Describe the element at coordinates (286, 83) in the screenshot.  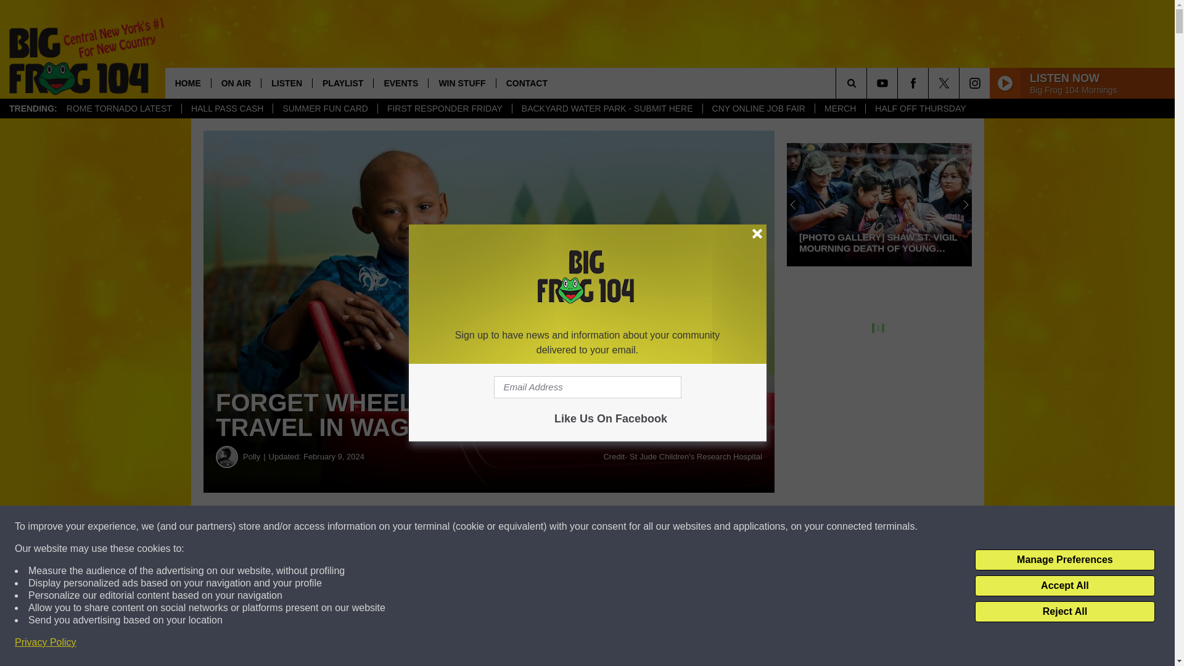
I see `LISTEN` at that location.